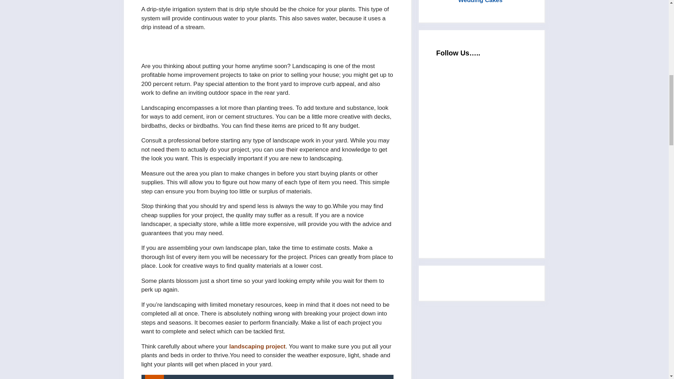  What do you see at coordinates (489, 212) in the screenshot?
I see `Pinterest` at bounding box center [489, 212].